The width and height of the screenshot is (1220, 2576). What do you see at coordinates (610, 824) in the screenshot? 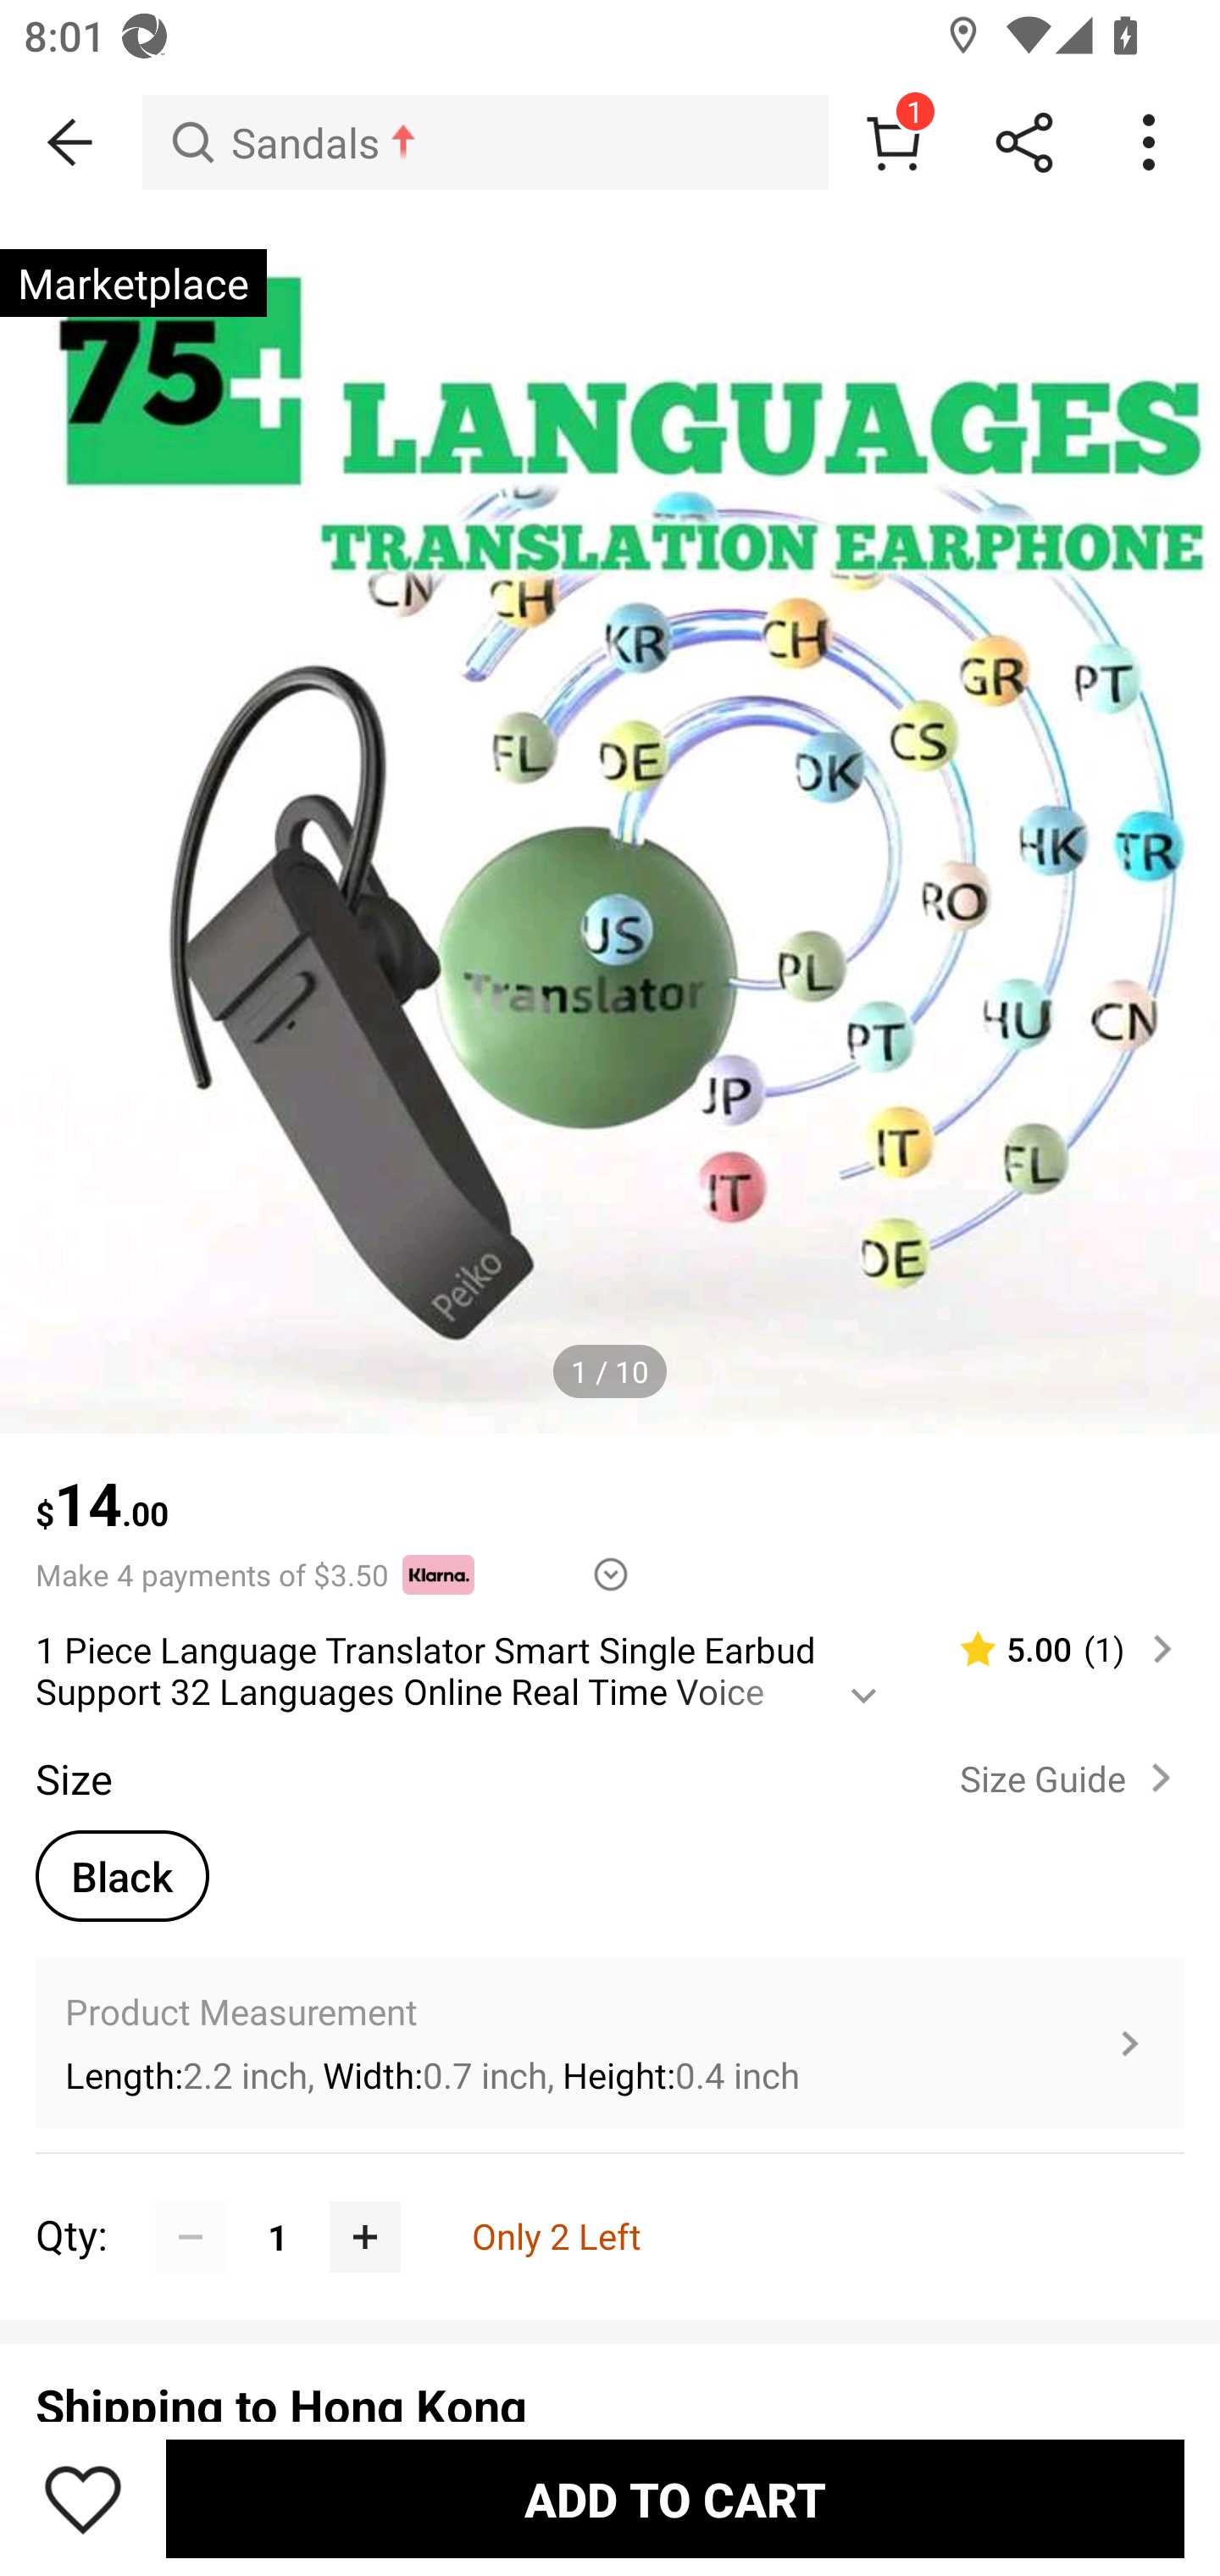
I see `PHOTOS Marketplace 1 / 10` at bounding box center [610, 824].